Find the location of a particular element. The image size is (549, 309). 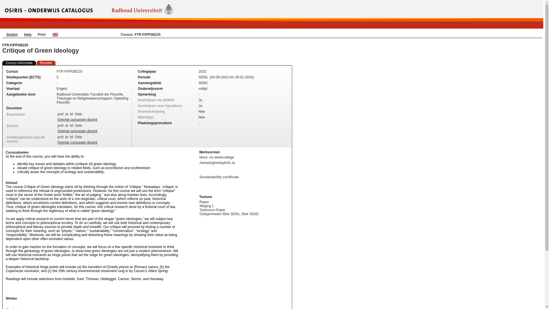

Help is located at coordinates (27, 35).